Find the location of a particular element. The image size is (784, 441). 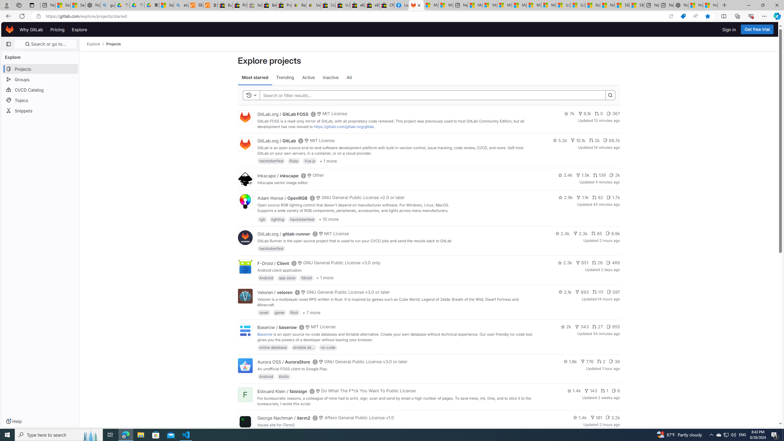

36 is located at coordinates (614, 361).